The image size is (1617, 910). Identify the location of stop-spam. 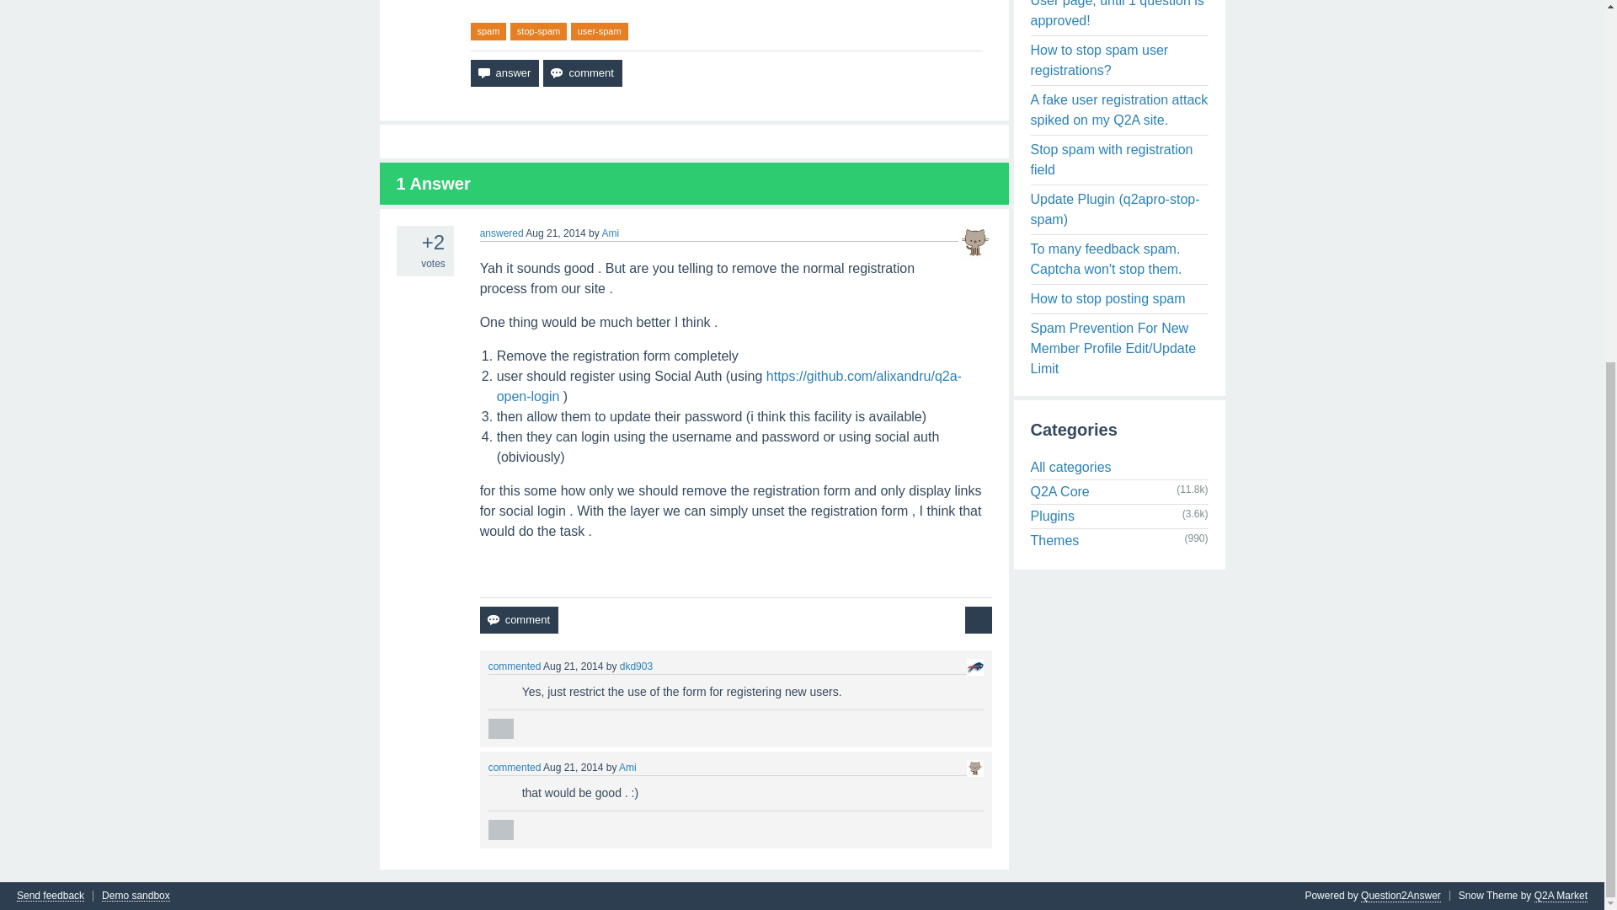
(539, 31).